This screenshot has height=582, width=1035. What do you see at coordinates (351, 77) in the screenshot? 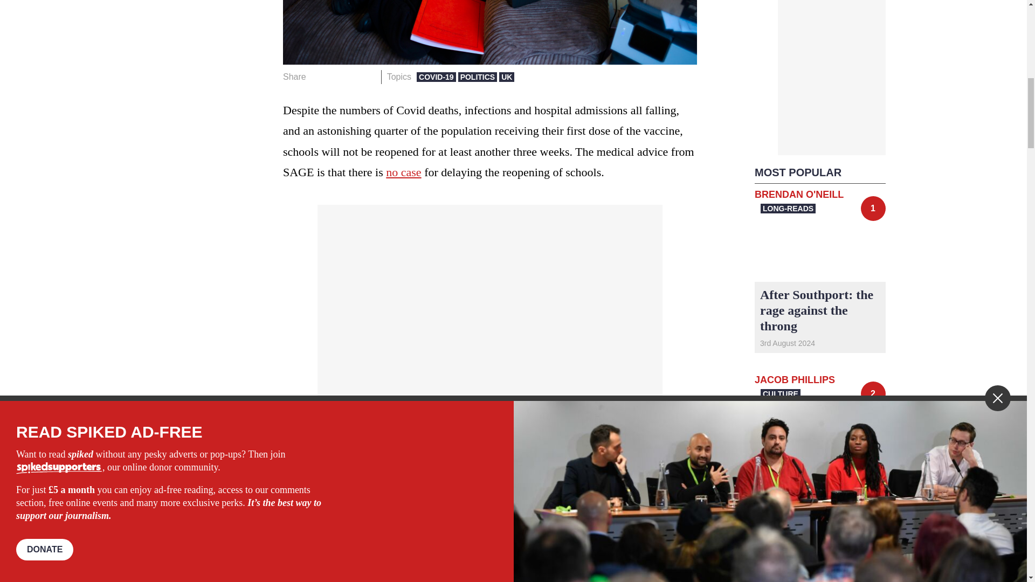
I see `Share on Whatsapp` at bounding box center [351, 77].